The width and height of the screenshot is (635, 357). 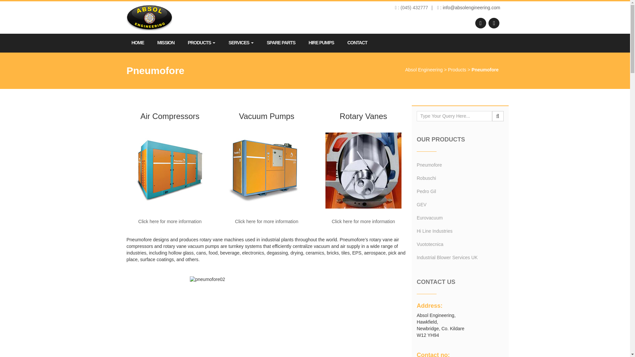 I want to click on Products, so click(x=457, y=70).